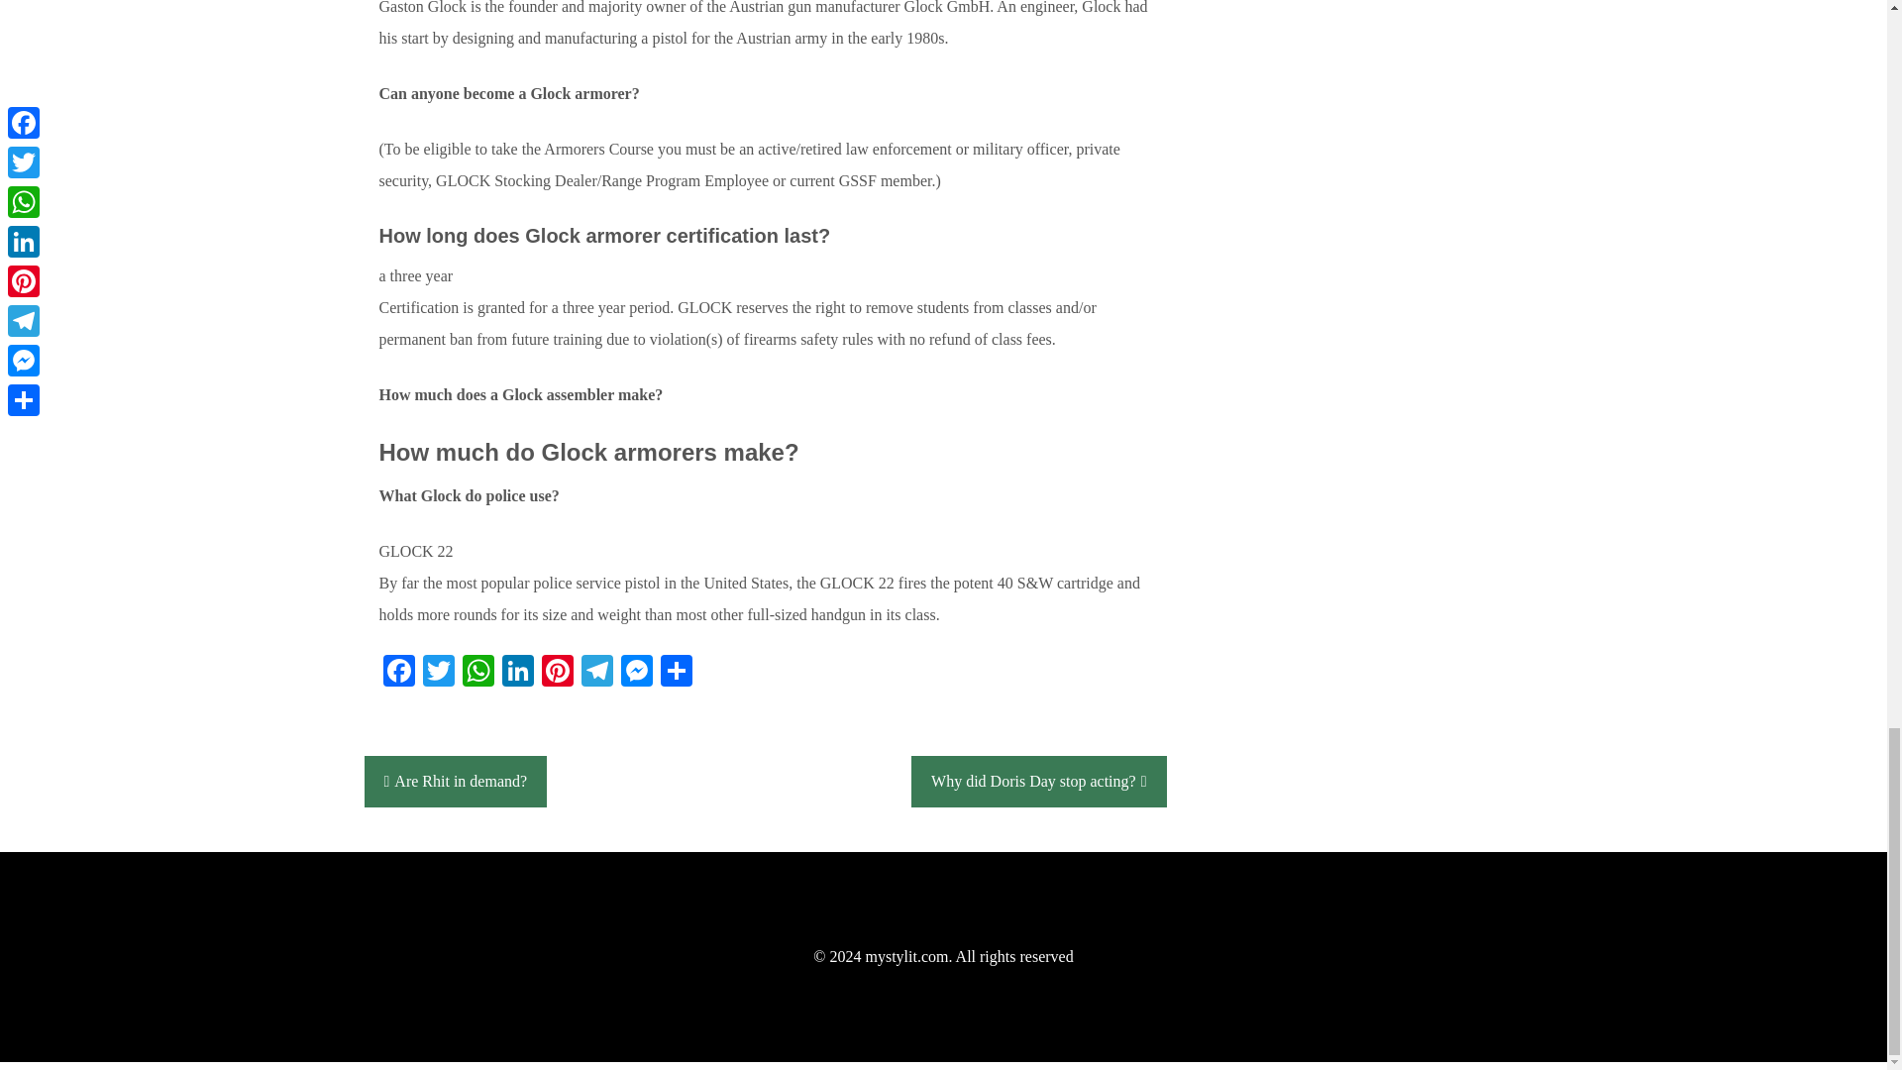  What do you see at coordinates (477, 672) in the screenshot?
I see `WhatsApp` at bounding box center [477, 672].